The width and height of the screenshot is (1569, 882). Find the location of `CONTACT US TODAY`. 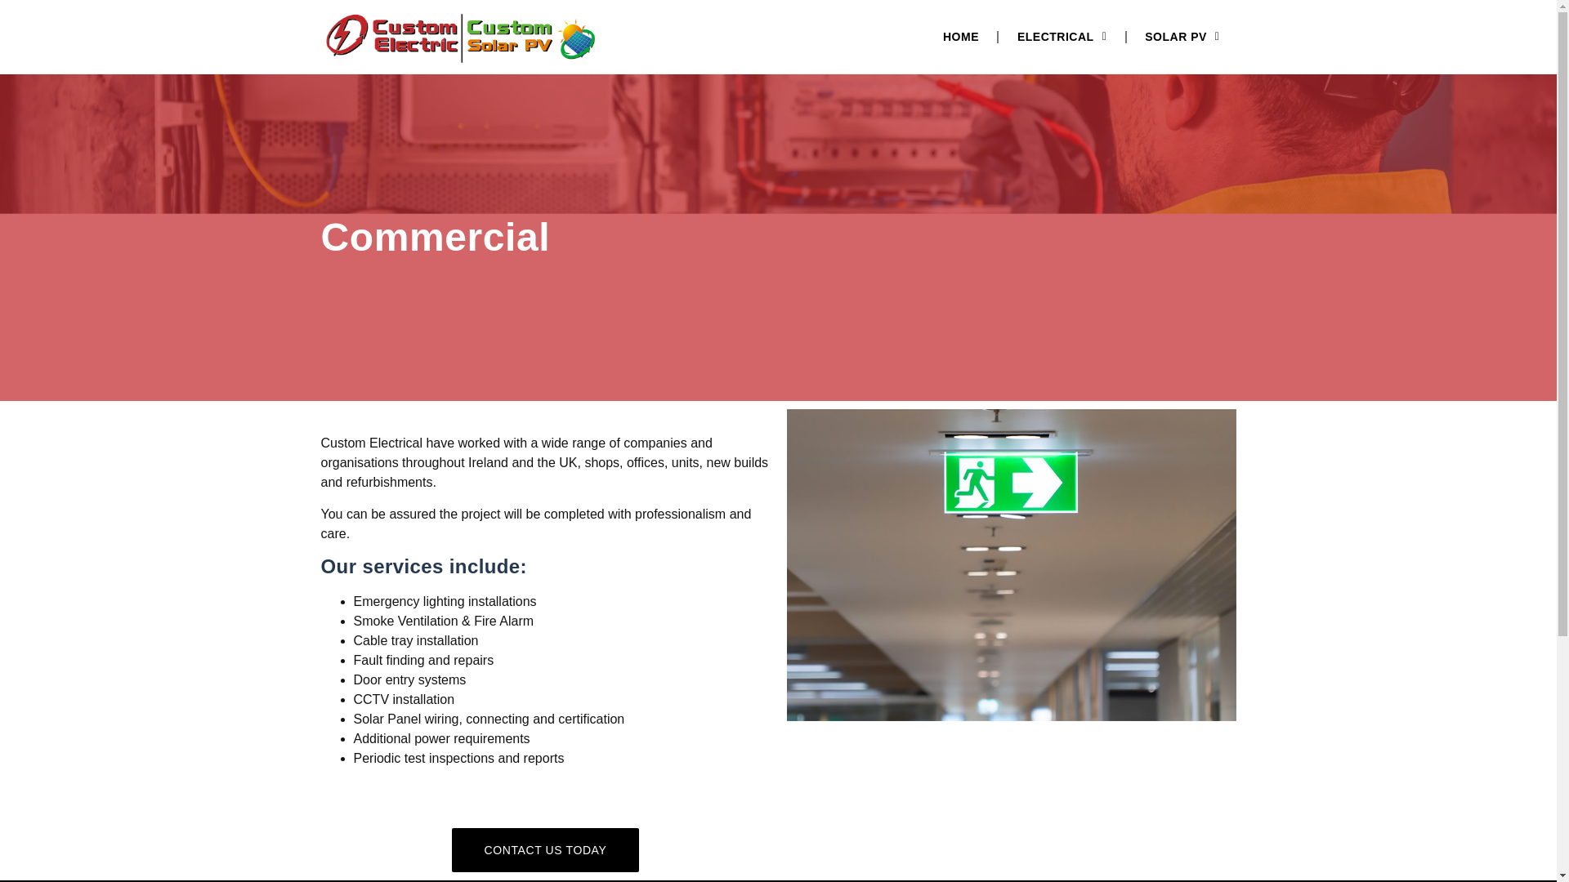

CONTACT US TODAY is located at coordinates (546, 850).